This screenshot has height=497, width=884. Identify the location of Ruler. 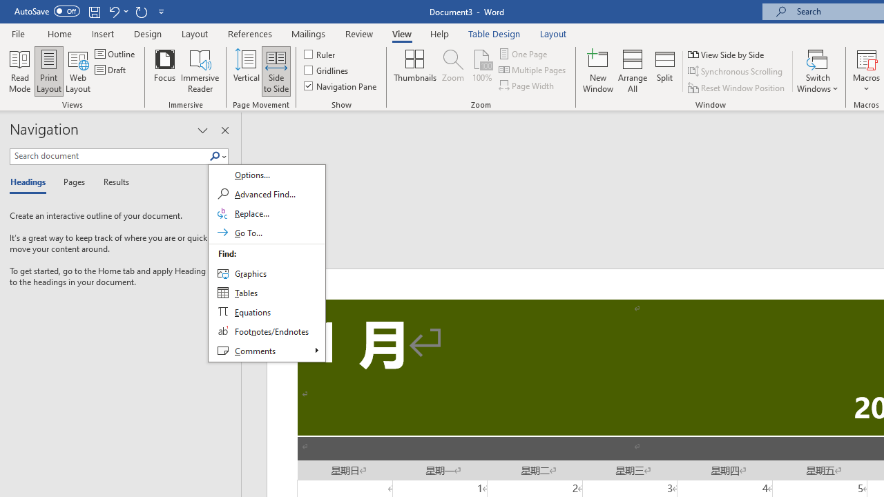
(320, 54).